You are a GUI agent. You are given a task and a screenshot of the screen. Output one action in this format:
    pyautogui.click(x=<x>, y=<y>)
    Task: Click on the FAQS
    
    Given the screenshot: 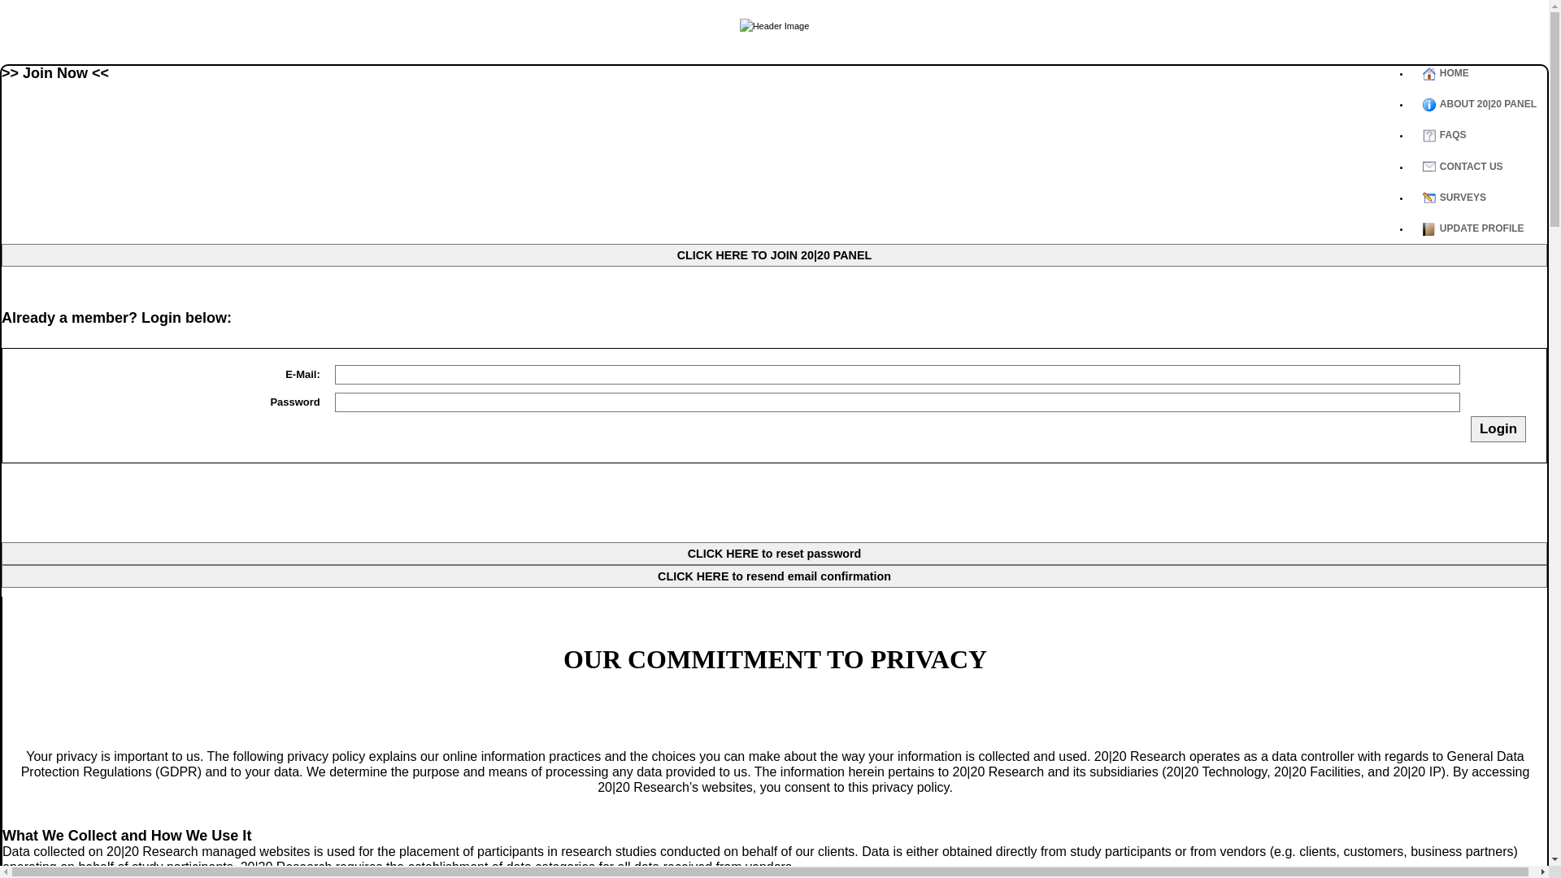 What is the action you would take?
    pyautogui.click(x=1484, y=135)
    